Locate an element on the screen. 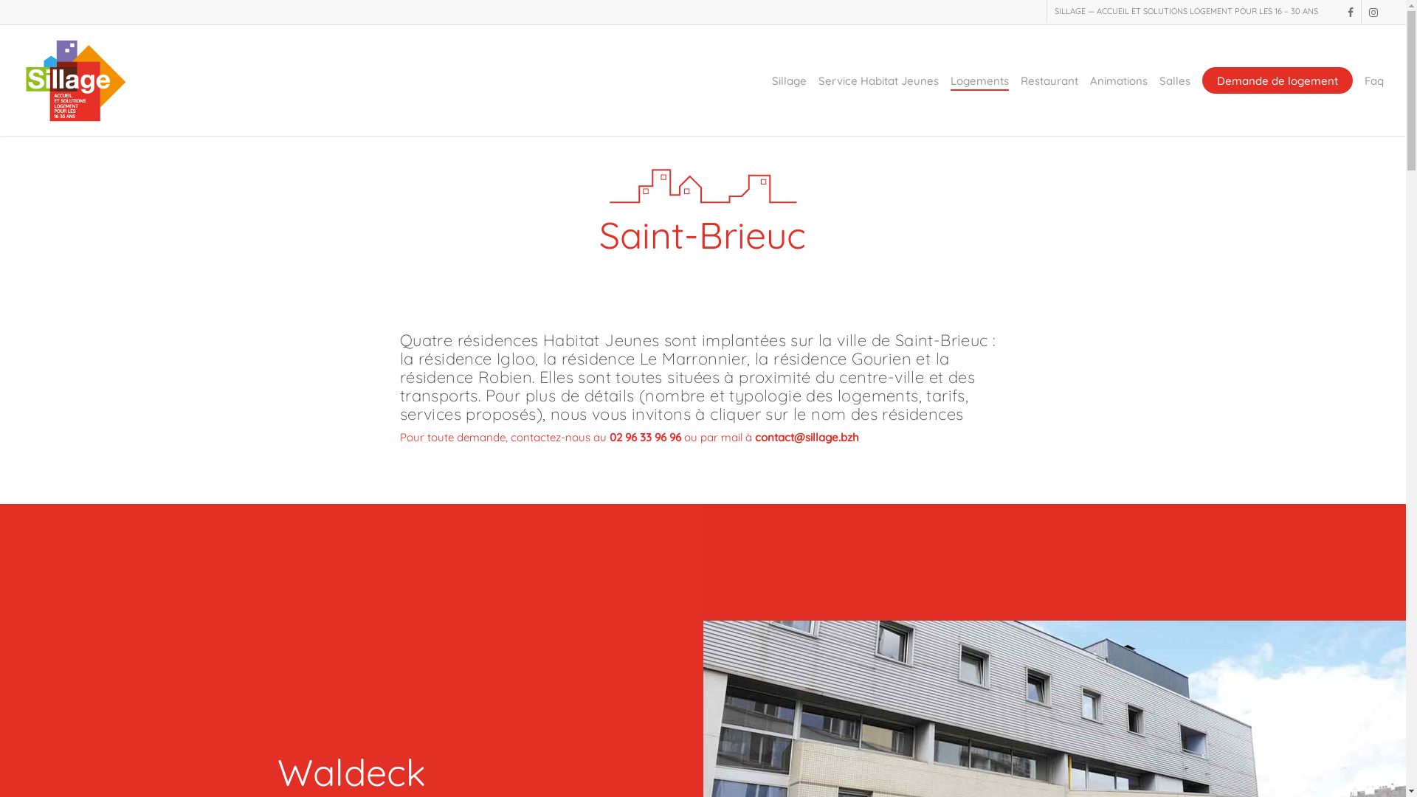  Faq is located at coordinates (1374, 81).